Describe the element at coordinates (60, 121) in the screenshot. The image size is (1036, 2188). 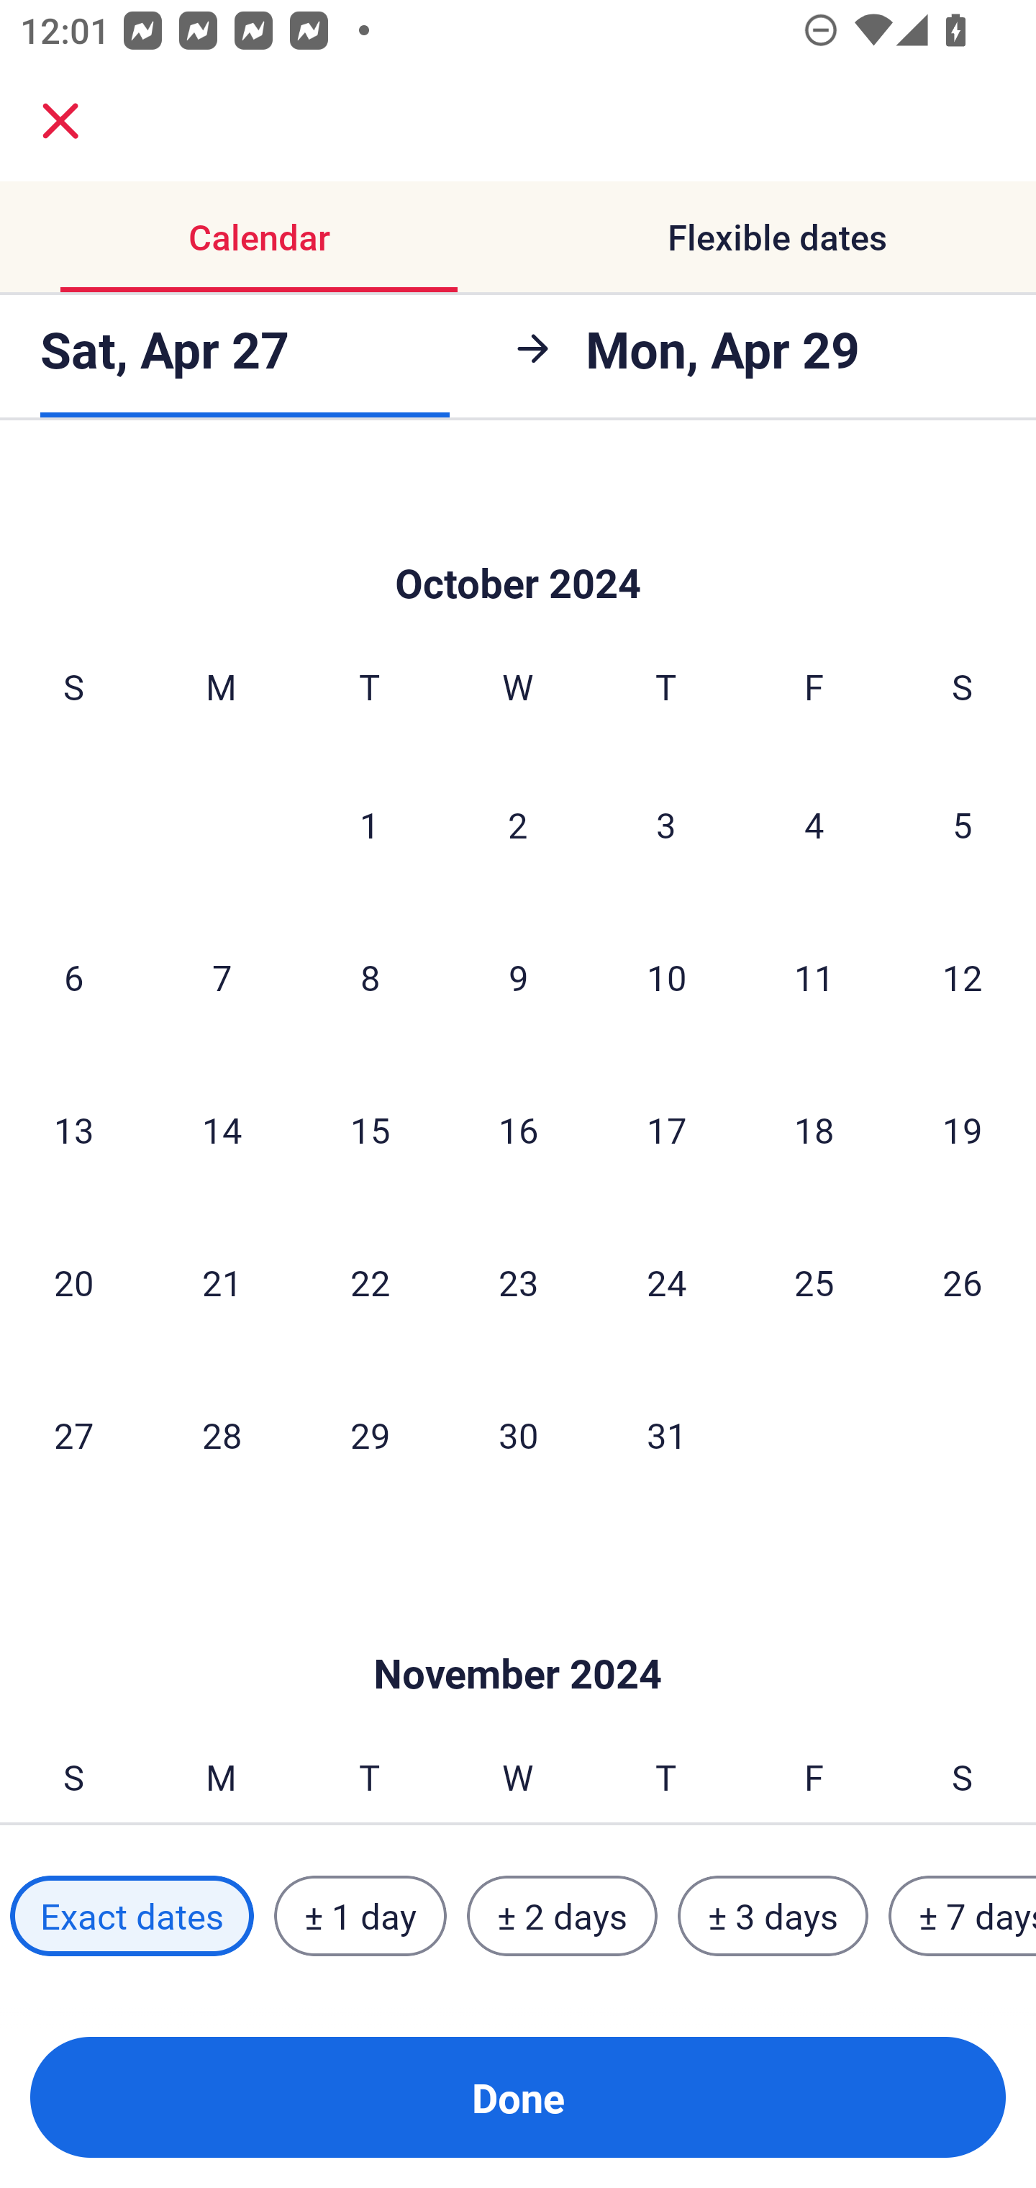
I see `close.` at that location.